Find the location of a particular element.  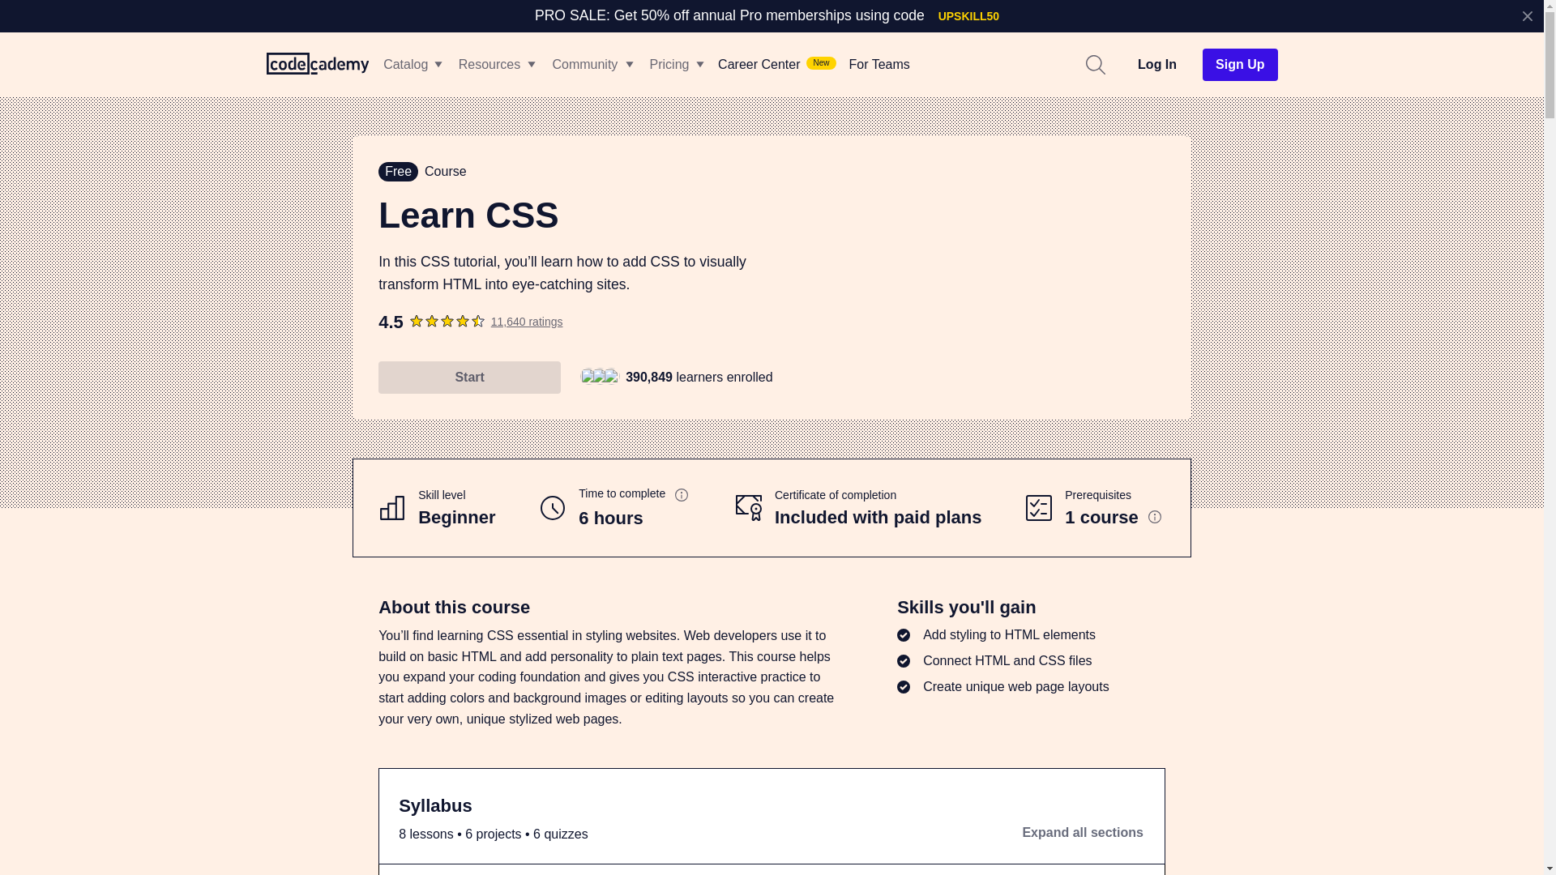

Catalog is located at coordinates (405, 65).